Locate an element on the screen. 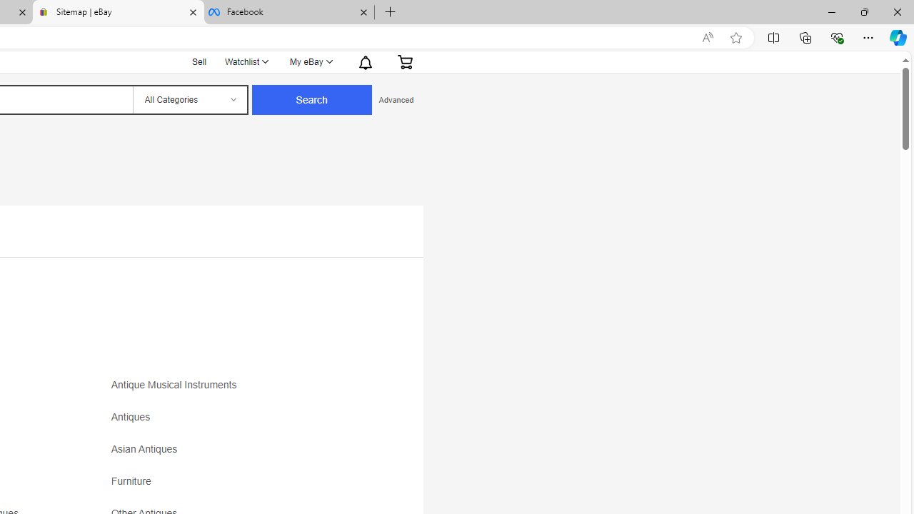 The image size is (914, 514). Browser essentials is located at coordinates (837, 37).